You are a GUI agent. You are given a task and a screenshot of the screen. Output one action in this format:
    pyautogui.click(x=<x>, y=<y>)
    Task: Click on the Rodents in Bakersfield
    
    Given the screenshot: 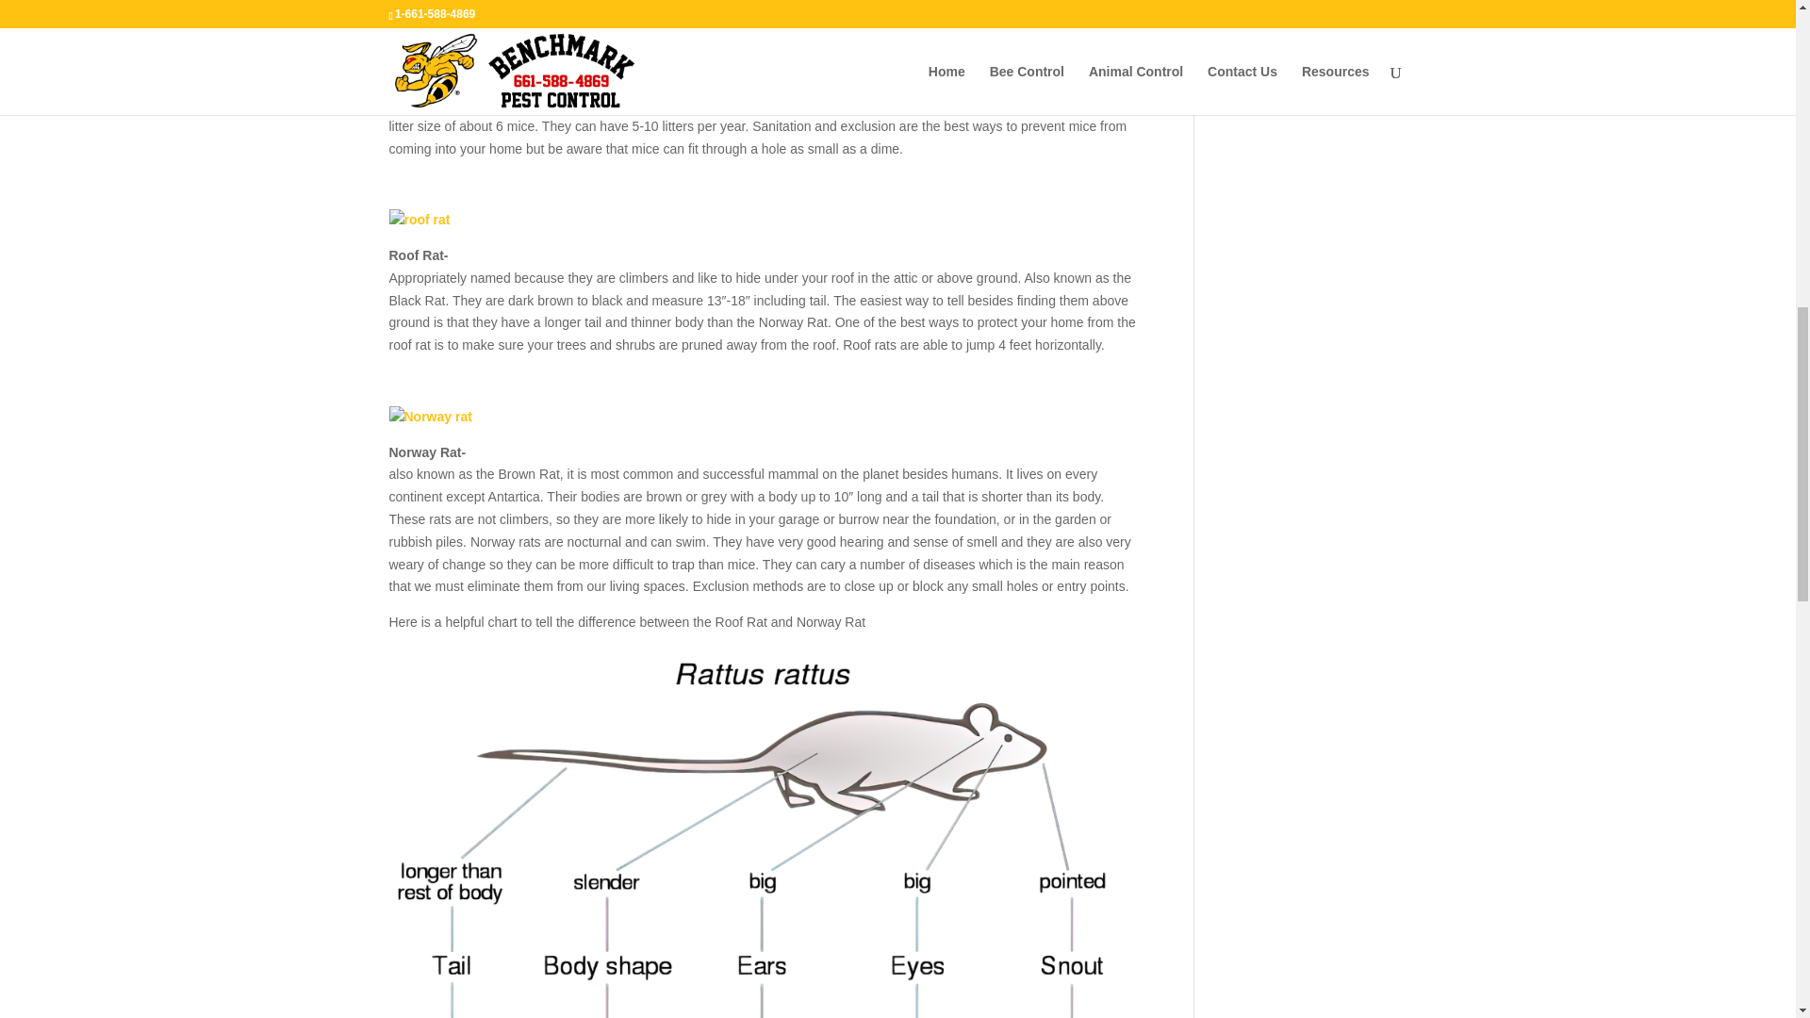 What is the action you would take?
    pyautogui.click(x=419, y=221)
    